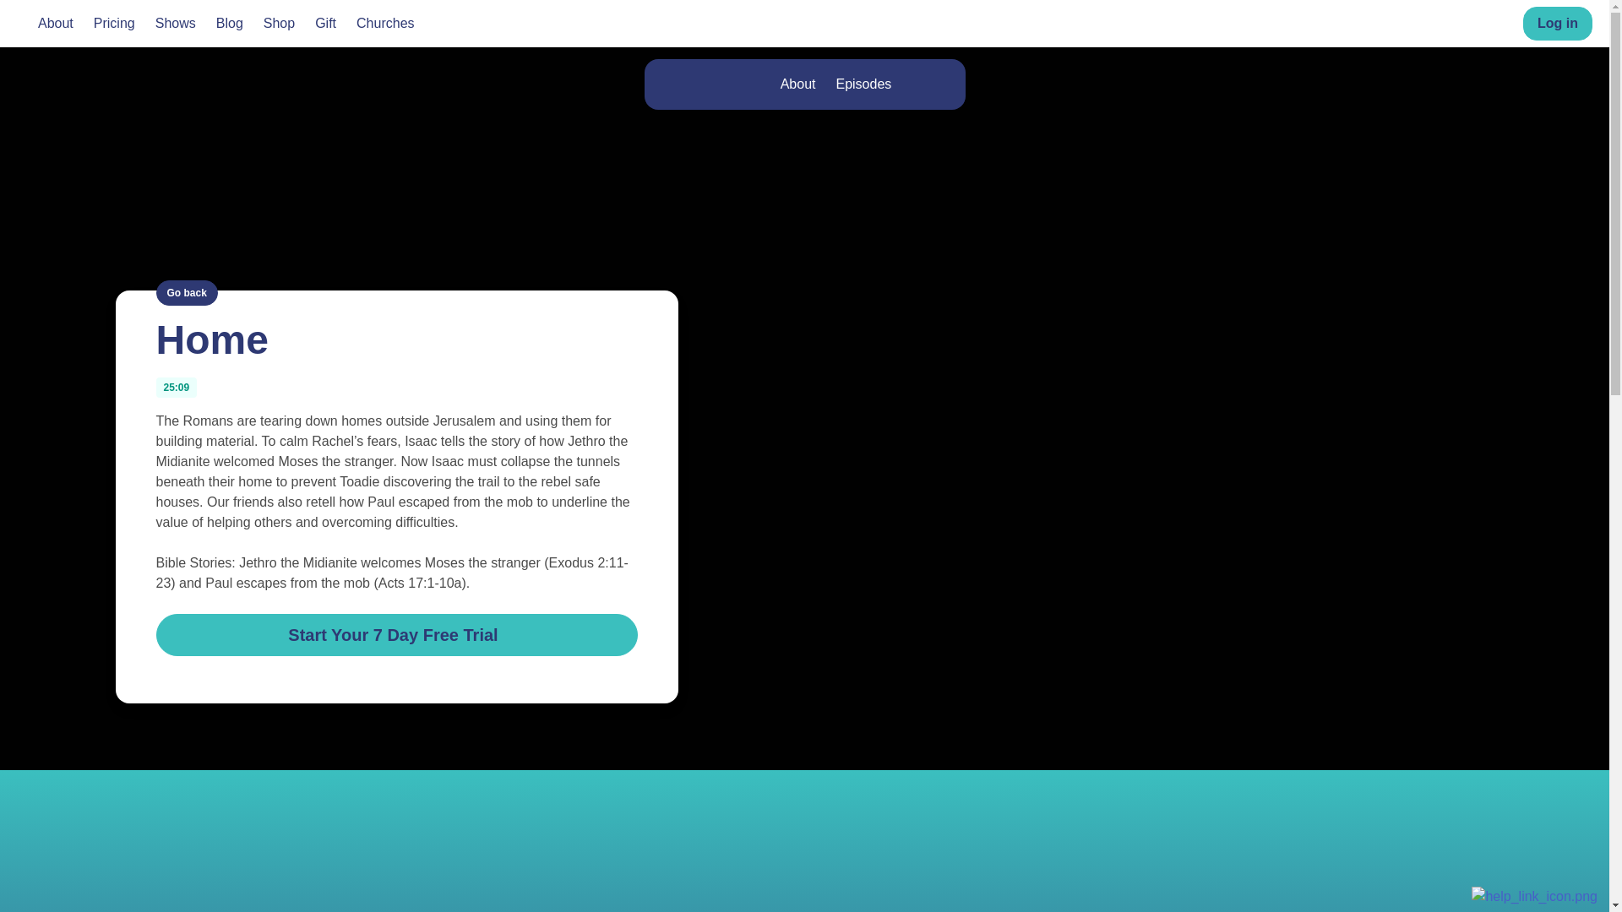  Describe the element at coordinates (1558, 23) in the screenshot. I see `Log in` at that location.